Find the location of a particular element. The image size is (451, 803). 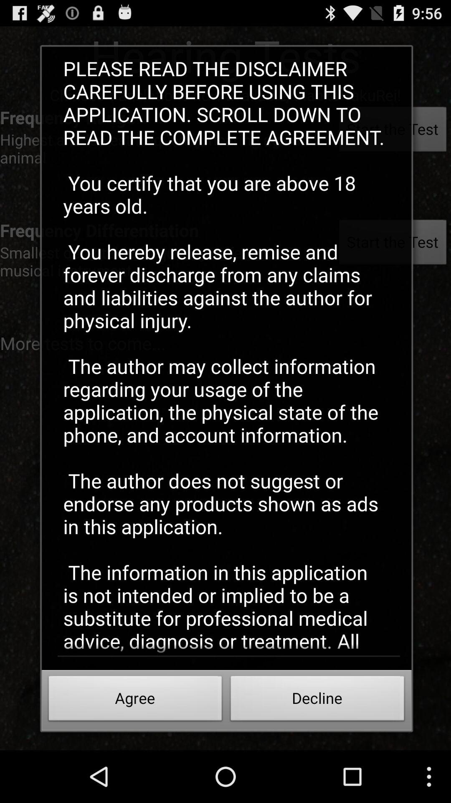

select button next to the decline is located at coordinates (135, 701).